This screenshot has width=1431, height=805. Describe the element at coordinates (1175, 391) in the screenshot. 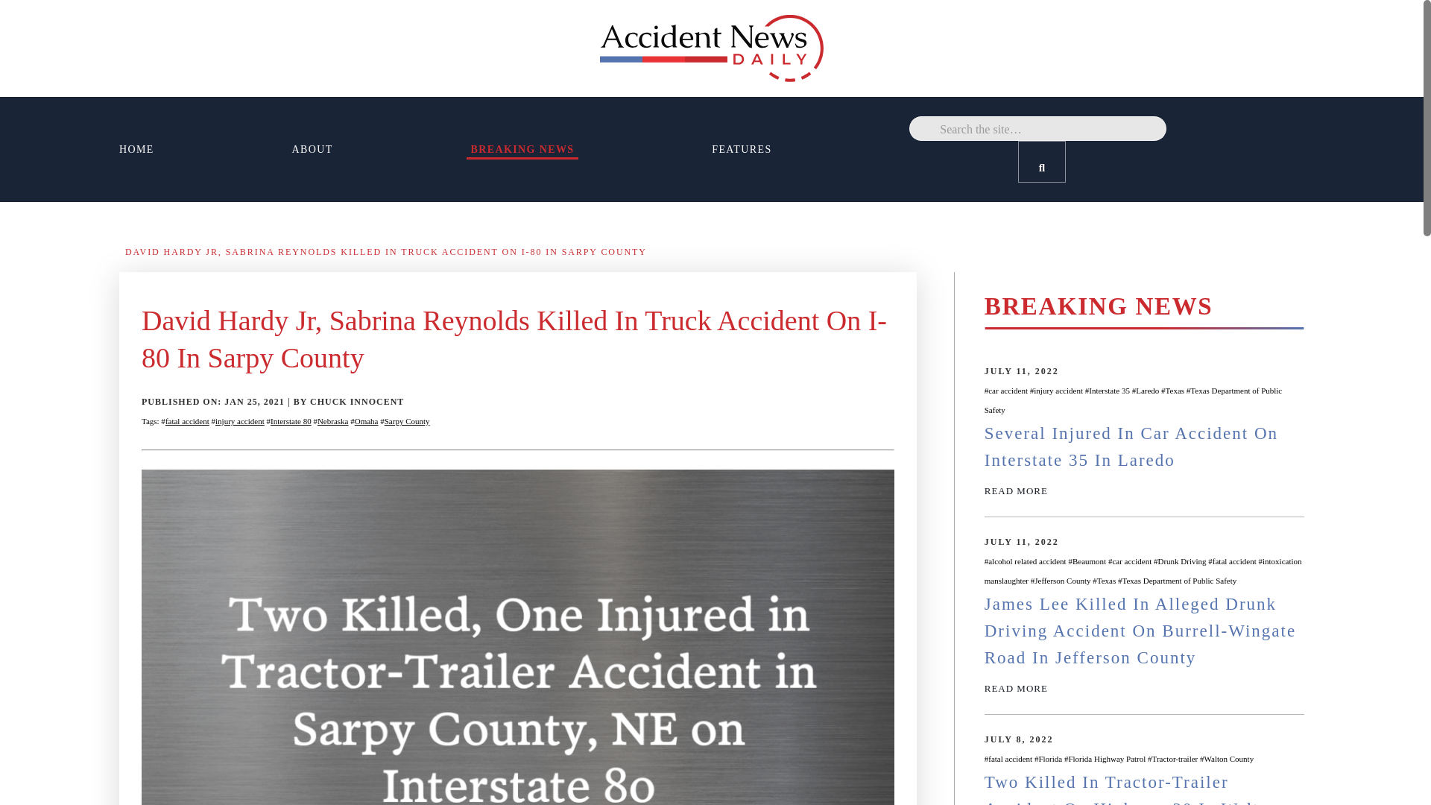

I see `Texas` at that location.